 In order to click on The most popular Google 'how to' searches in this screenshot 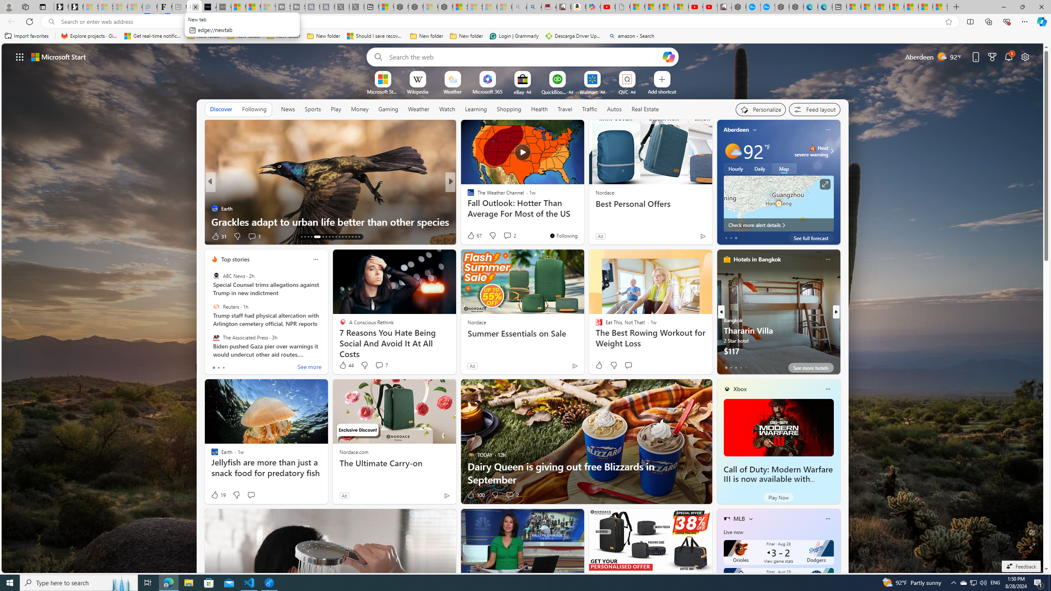, I will do `click(768, 7)`.